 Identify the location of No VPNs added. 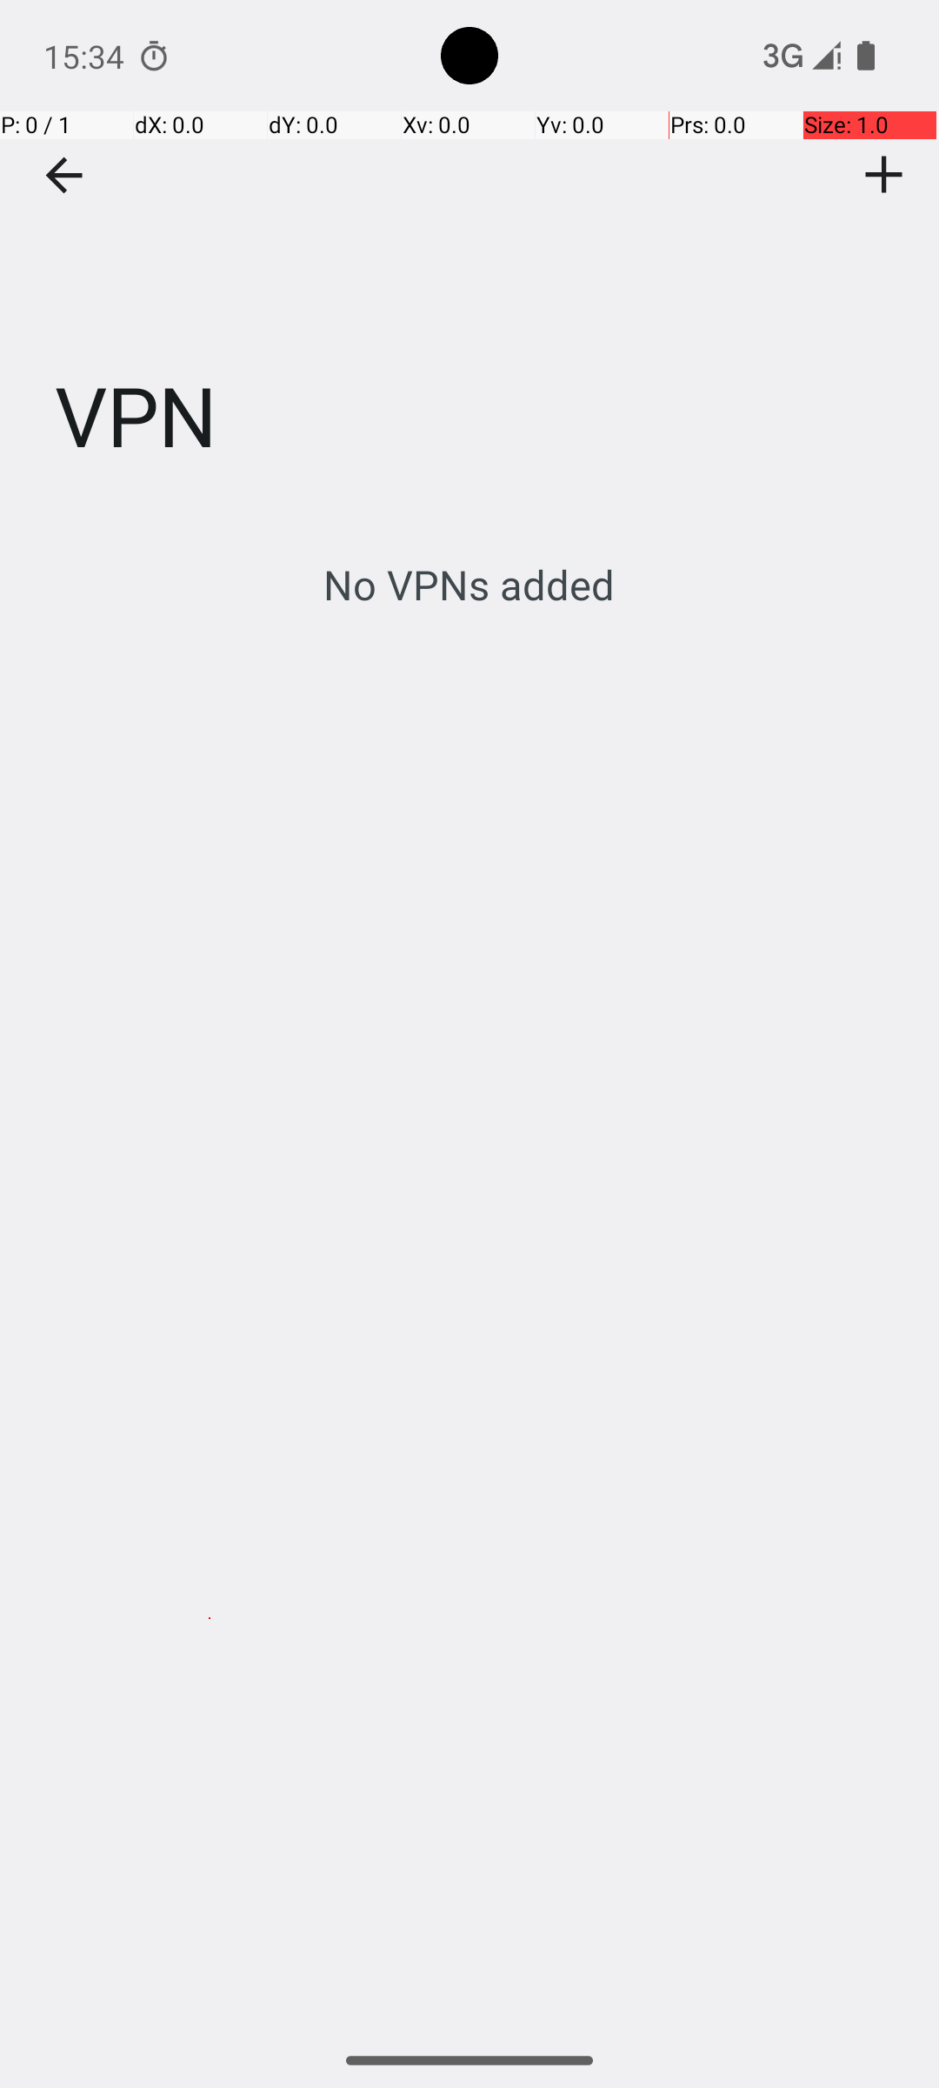
(469, 585).